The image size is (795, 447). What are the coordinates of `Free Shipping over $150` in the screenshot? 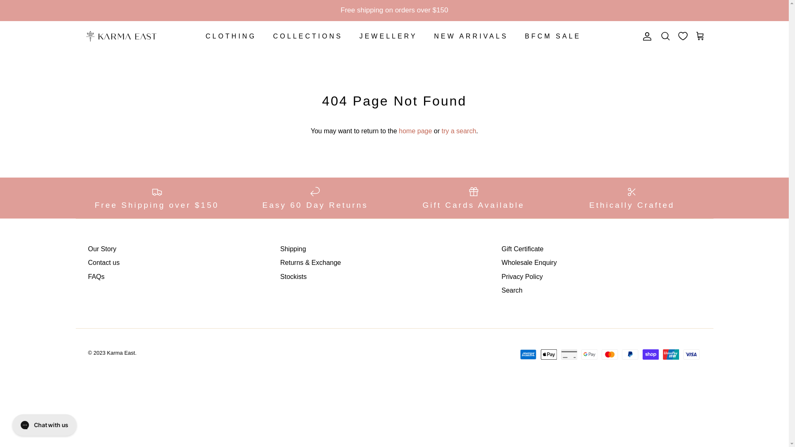 It's located at (157, 198).